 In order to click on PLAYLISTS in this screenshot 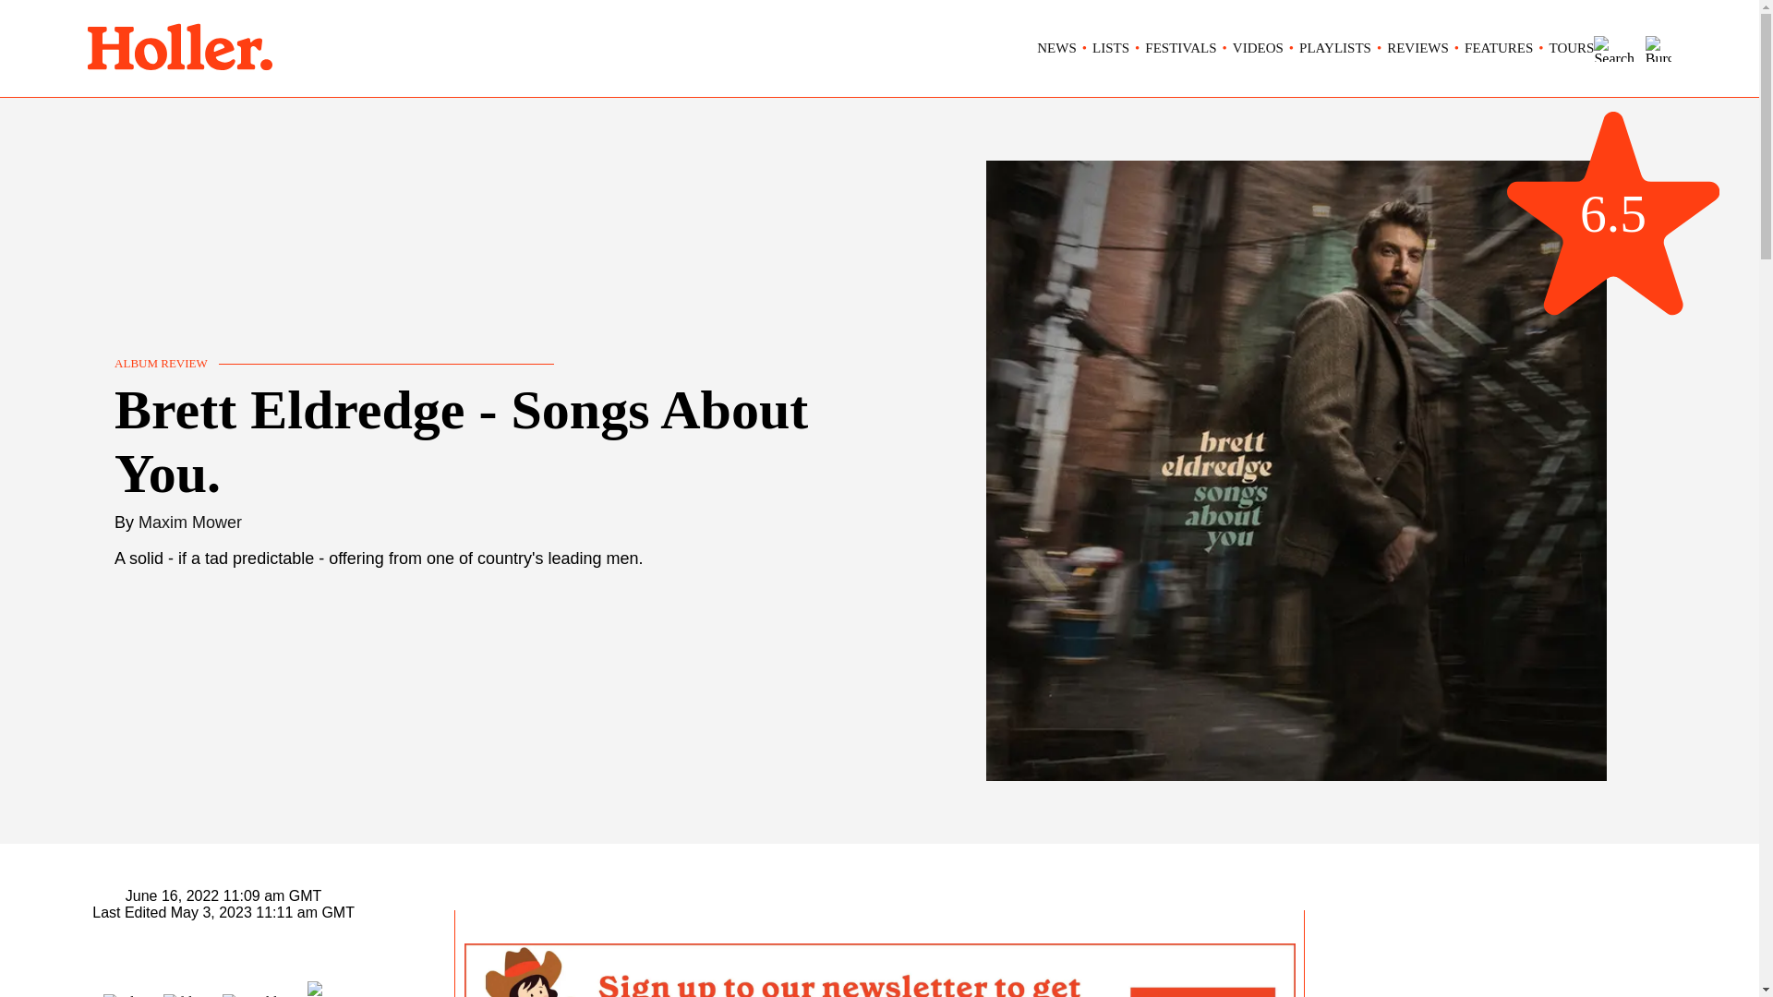, I will do `click(1335, 48)`.